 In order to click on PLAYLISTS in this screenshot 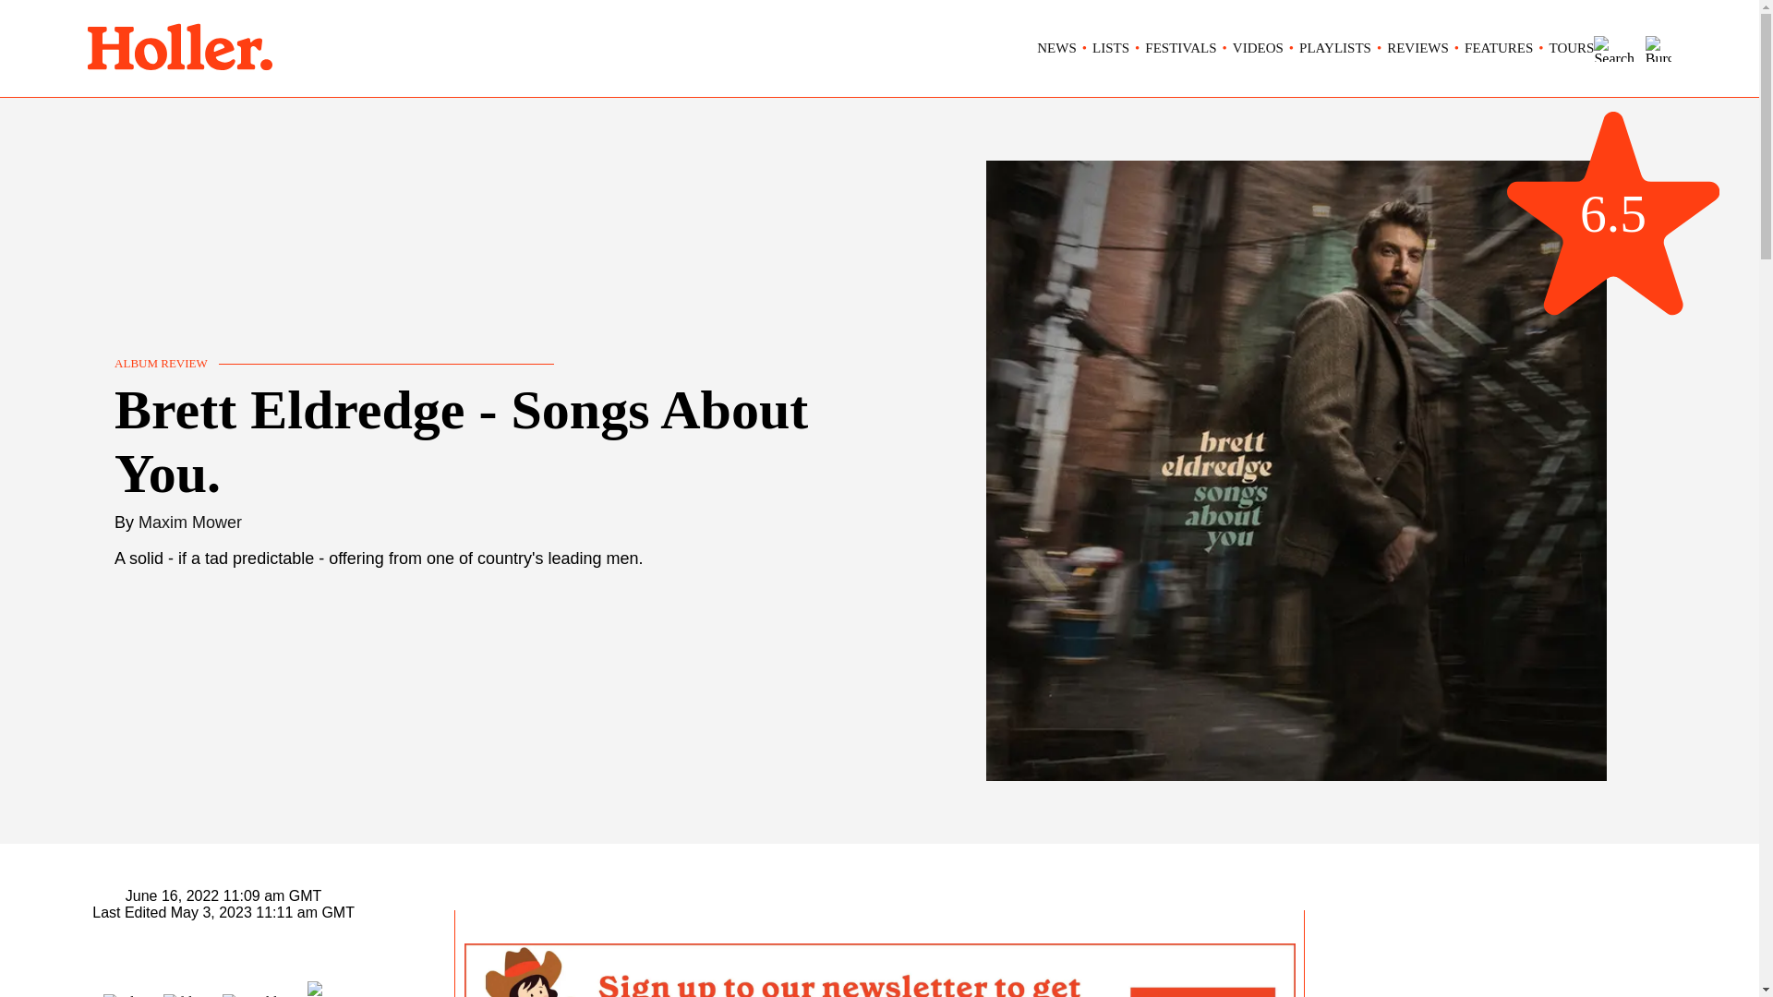, I will do `click(1335, 48)`.